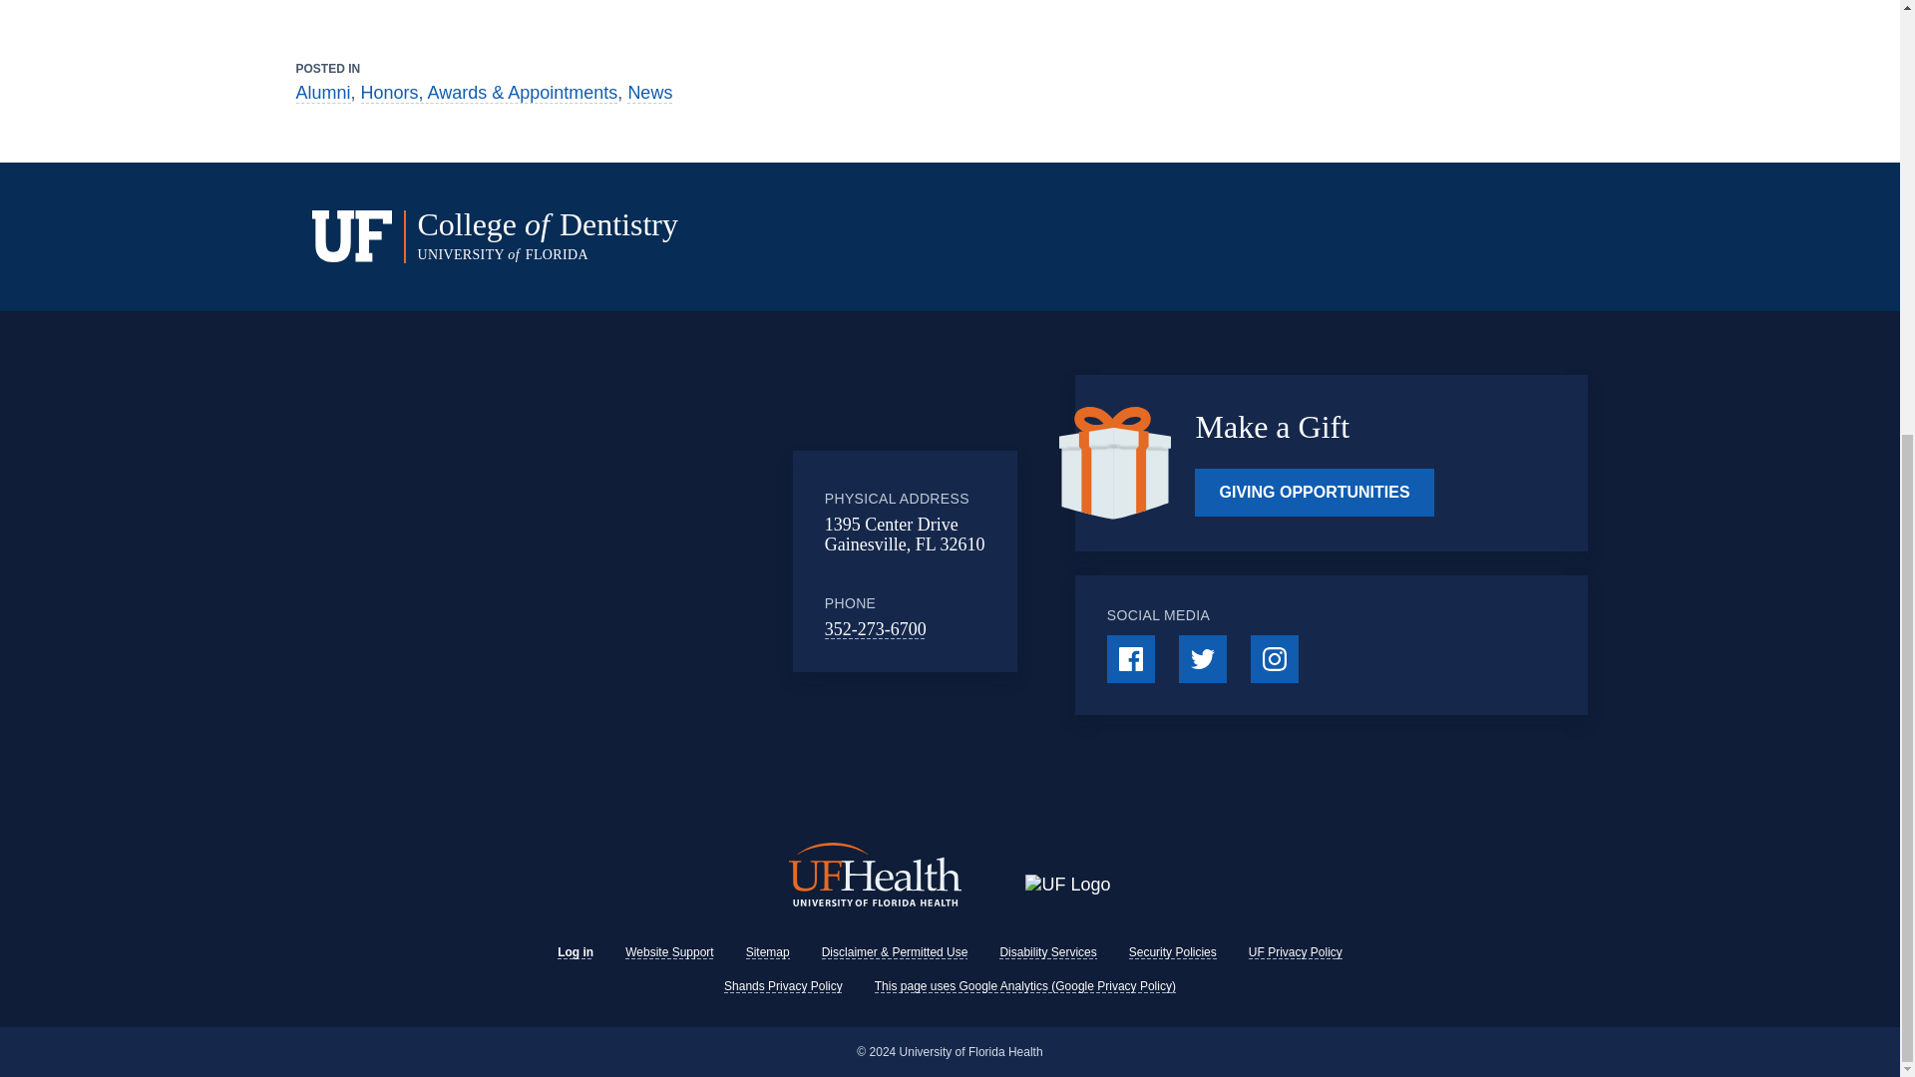  What do you see at coordinates (670, 952) in the screenshot?
I see `Website Support` at bounding box center [670, 952].